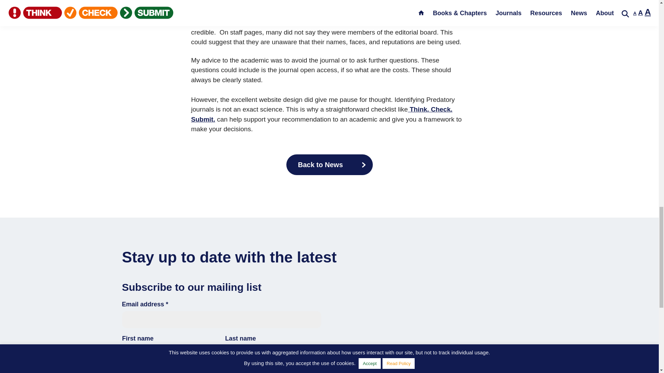  I want to click on Email address, so click(221, 320).